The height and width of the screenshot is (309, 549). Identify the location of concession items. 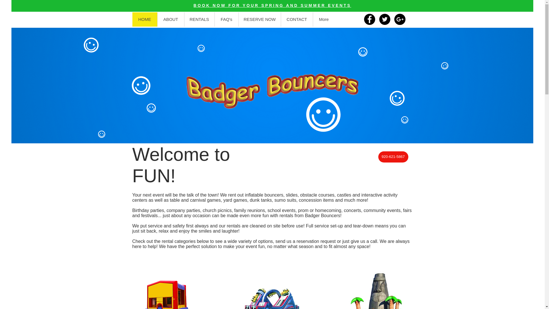
(316, 200).